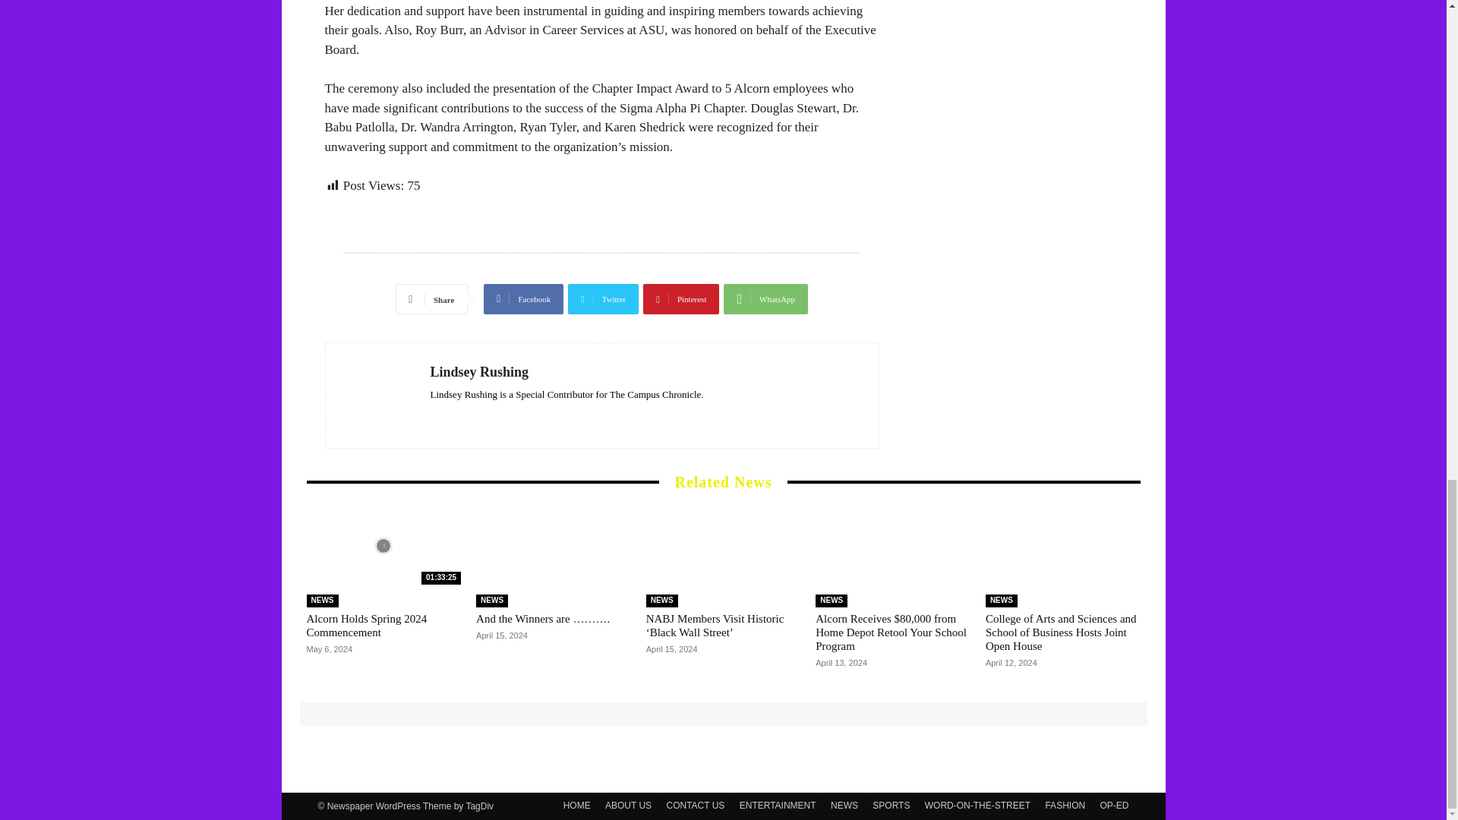 This screenshot has height=820, width=1458. I want to click on Pinterest, so click(680, 298).